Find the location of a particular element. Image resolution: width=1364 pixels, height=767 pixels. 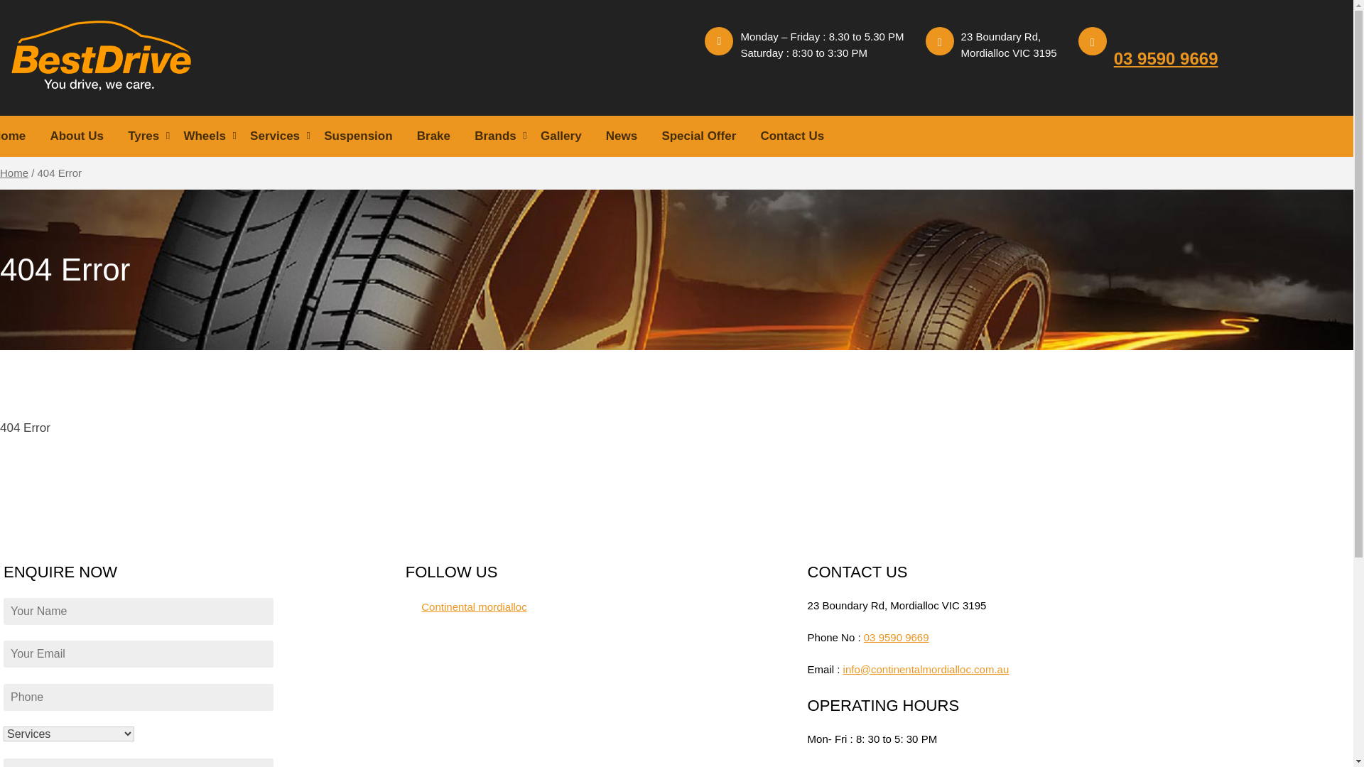

Special Offer is located at coordinates (699, 136).